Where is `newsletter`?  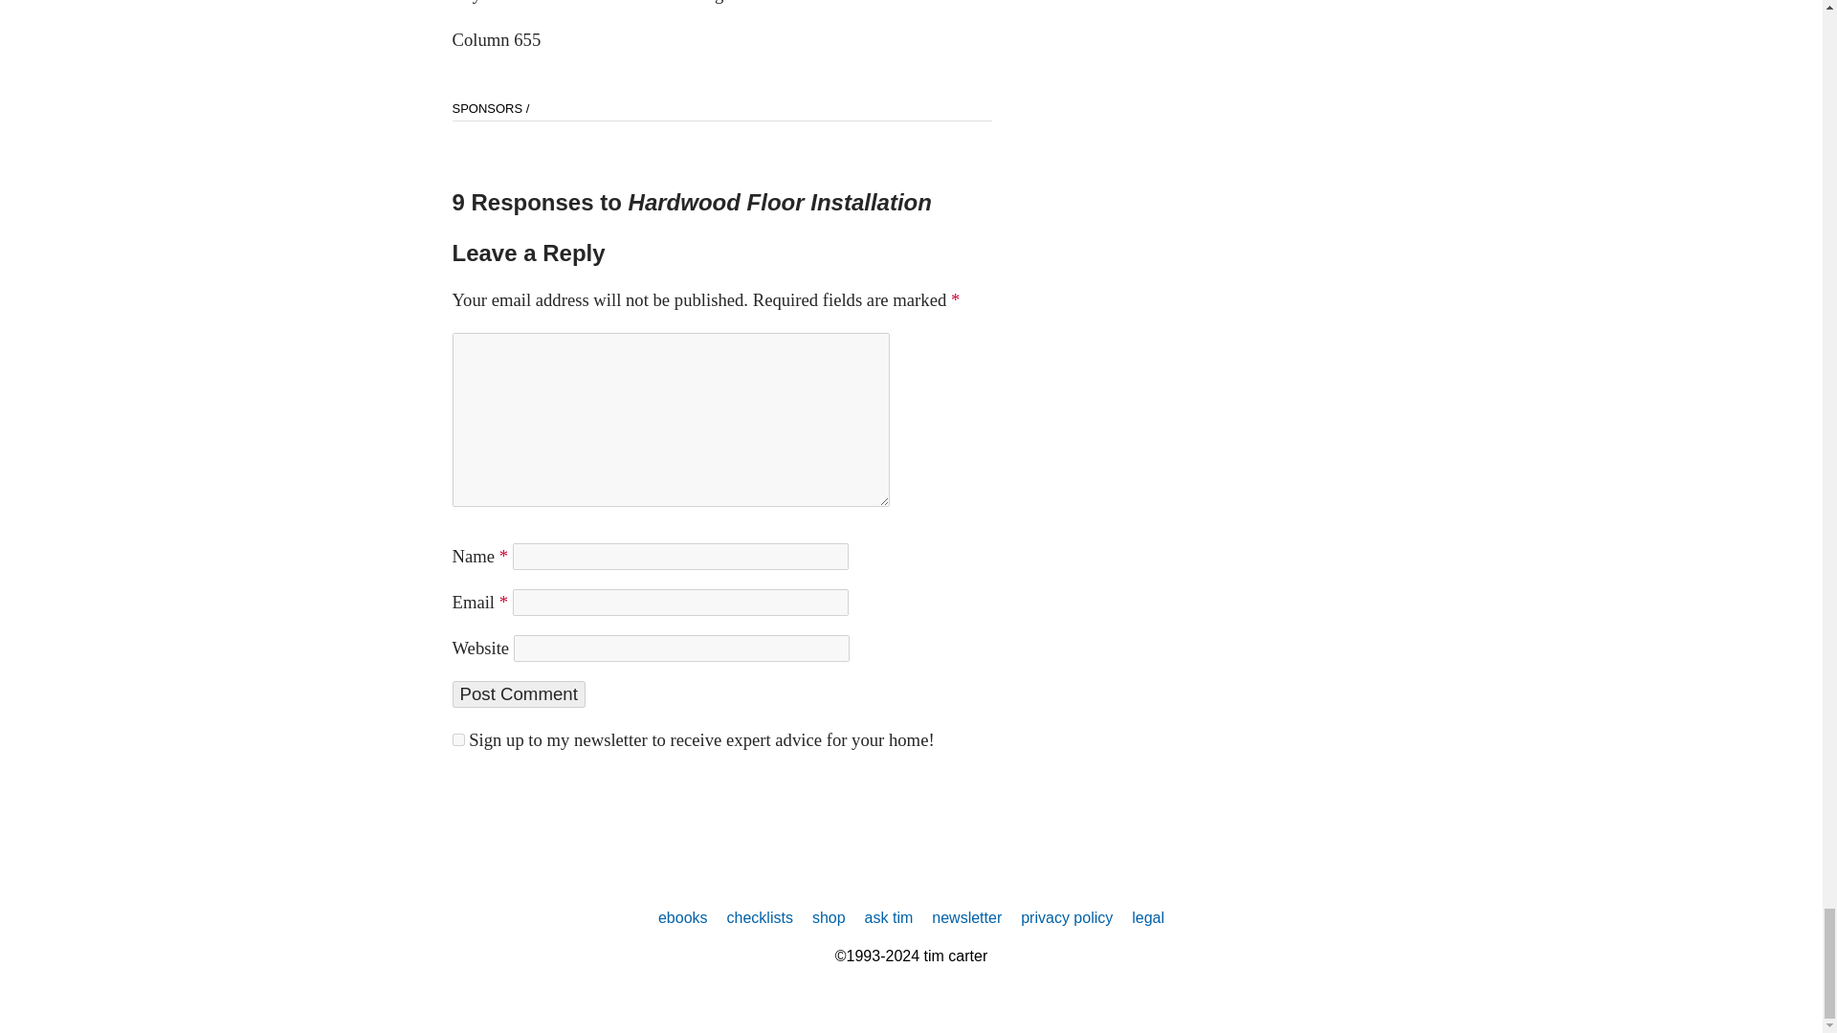
newsletter is located at coordinates (966, 917).